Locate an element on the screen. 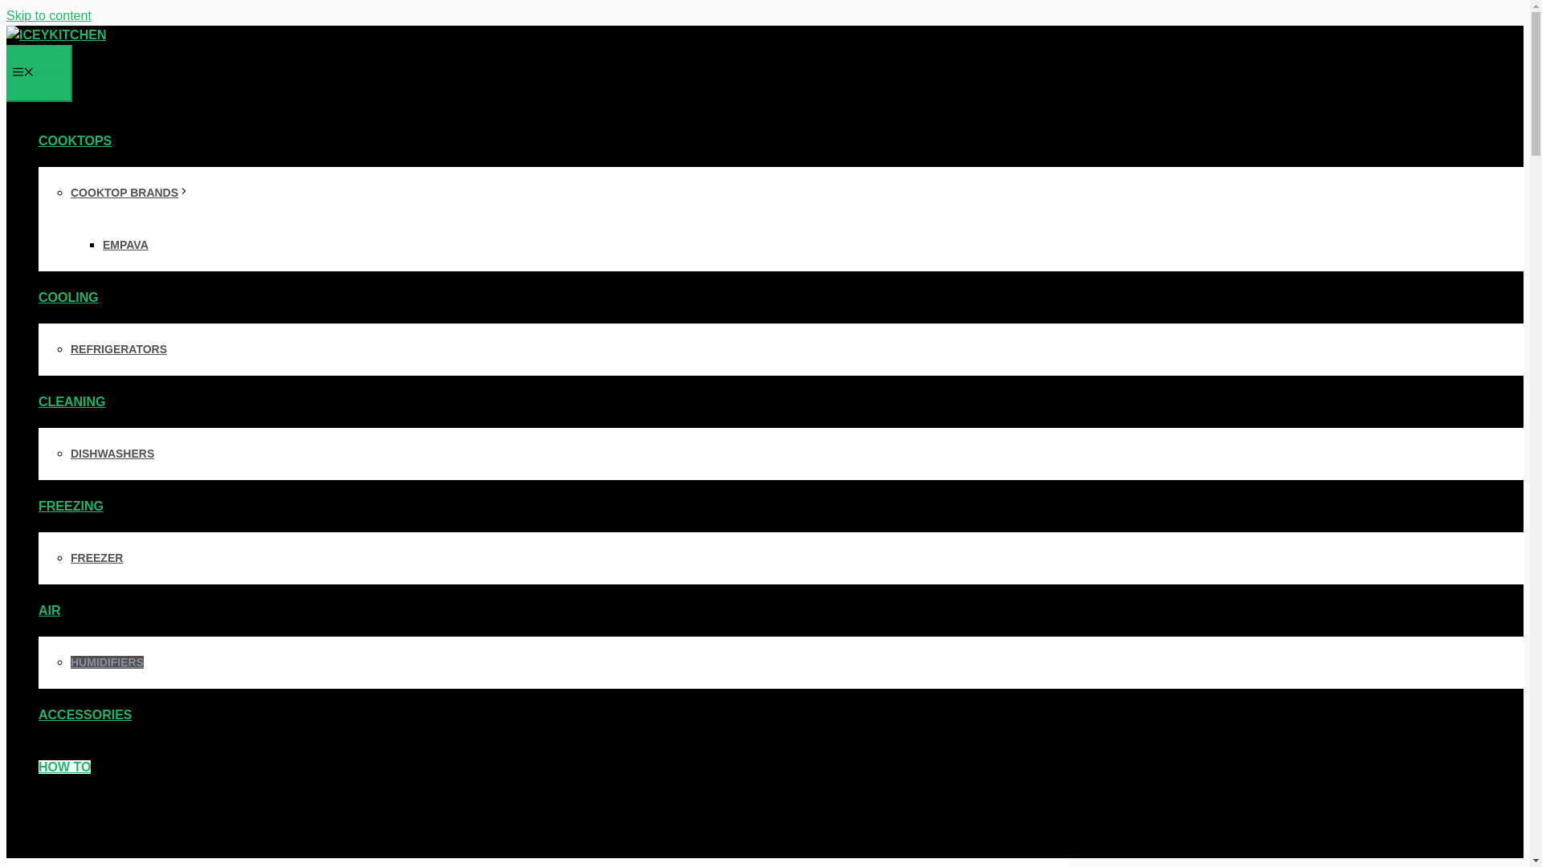 The width and height of the screenshot is (1542, 867). COOKTOP BRANDS is located at coordinates (130, 193).